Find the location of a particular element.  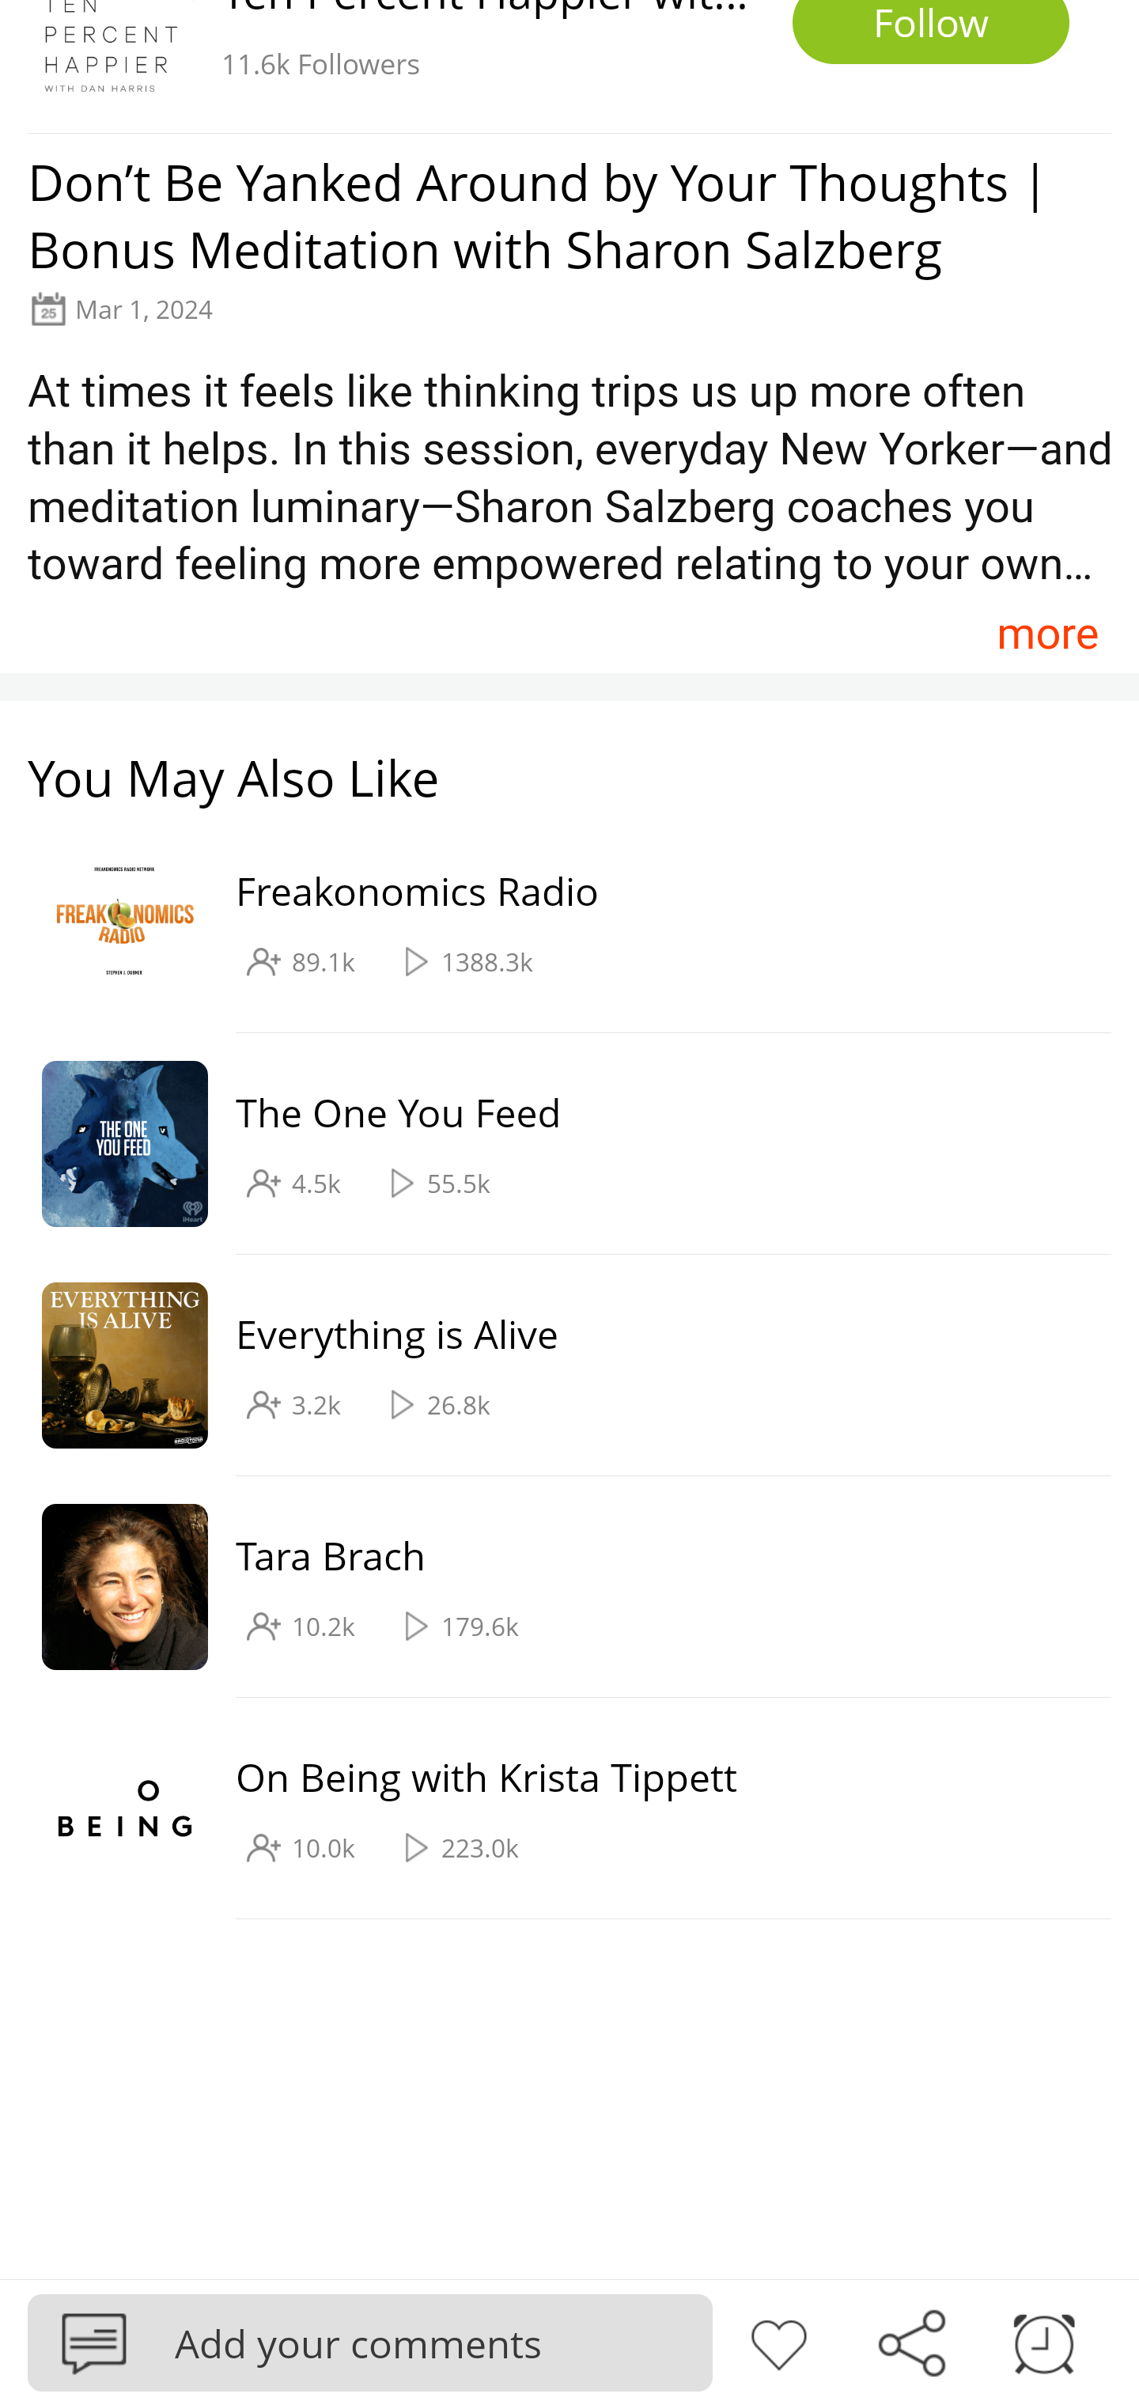

Sleep timer is located at coordinates (1044, 2341).